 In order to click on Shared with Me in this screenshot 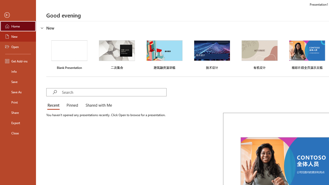, I will do `click(98, 105)`.